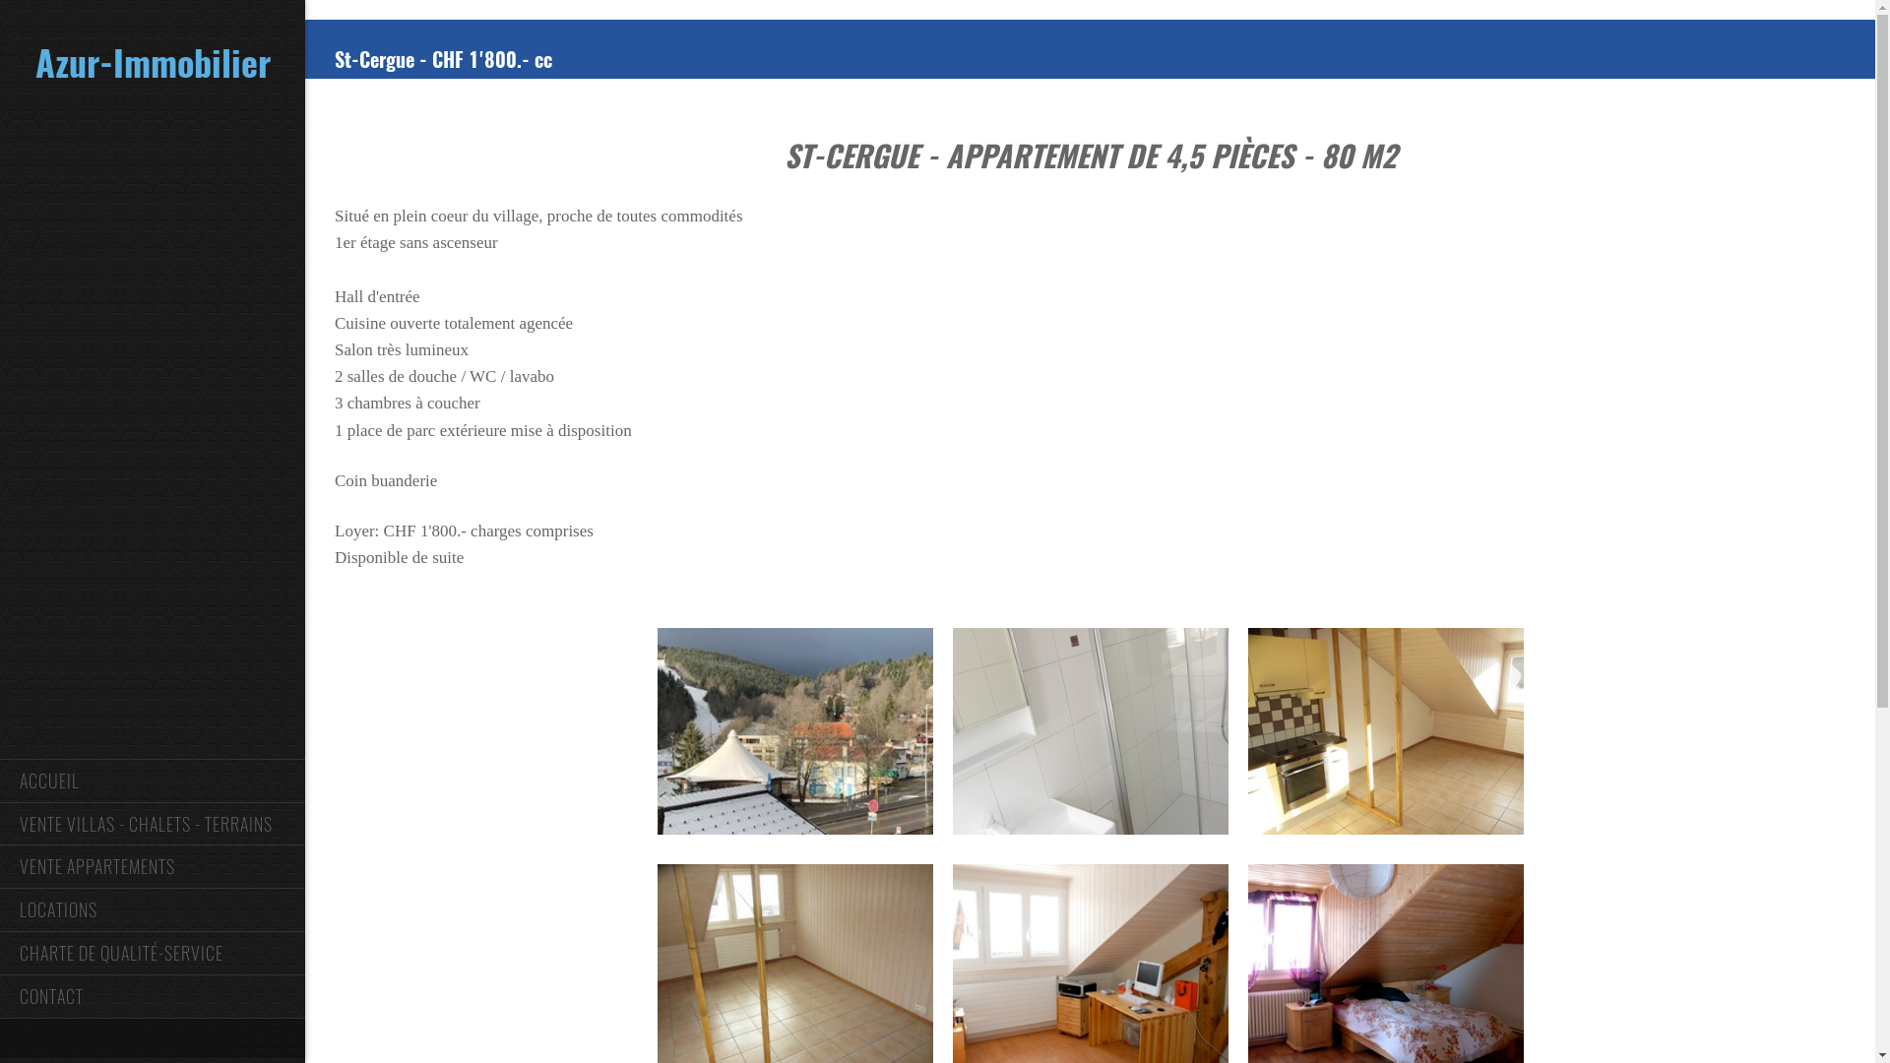 Image resolution: width=1890 pixels, height=1063 pixels. I want to click on VENTE APPARTEMENTS, so click(153, 866).